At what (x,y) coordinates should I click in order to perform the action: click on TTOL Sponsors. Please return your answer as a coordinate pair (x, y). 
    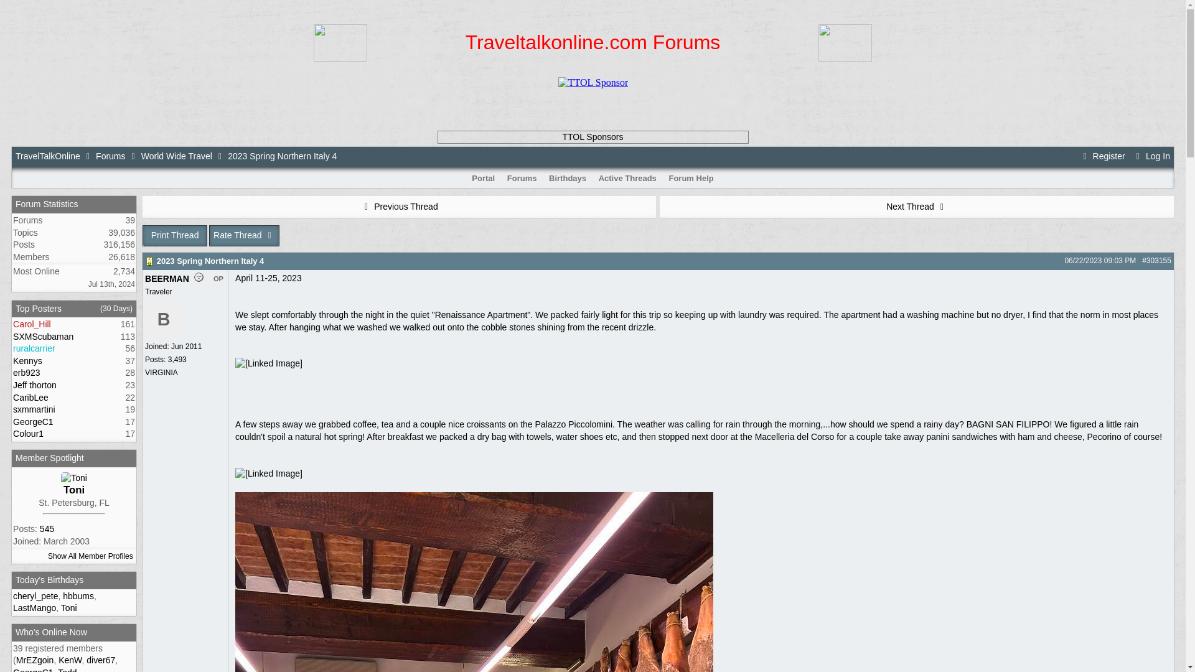
    Looking at the image, I should click on (592, 136).